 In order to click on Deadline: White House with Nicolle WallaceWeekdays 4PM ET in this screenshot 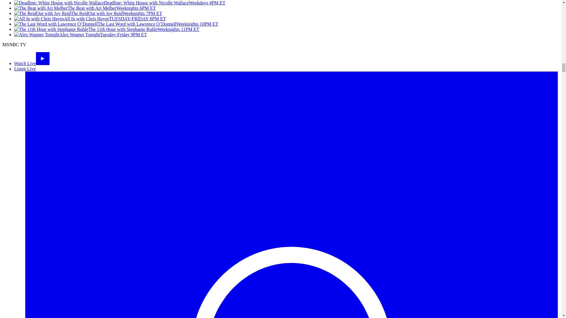, I will do `click(120, 3)`.